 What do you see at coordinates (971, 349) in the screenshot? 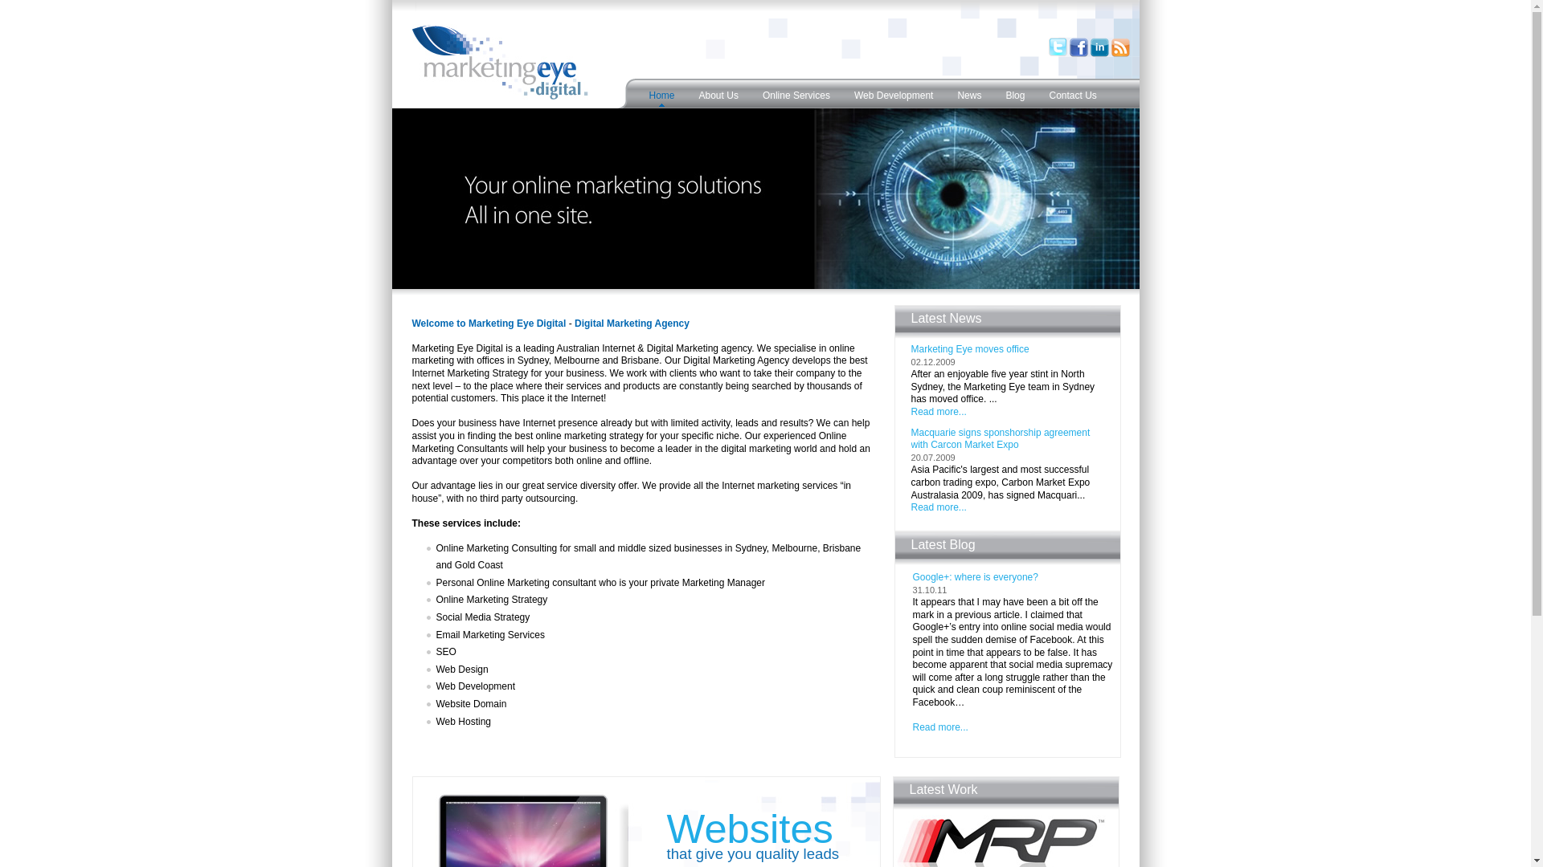
I see `Marketing Eye moves office` at bounding box center [971, 349].